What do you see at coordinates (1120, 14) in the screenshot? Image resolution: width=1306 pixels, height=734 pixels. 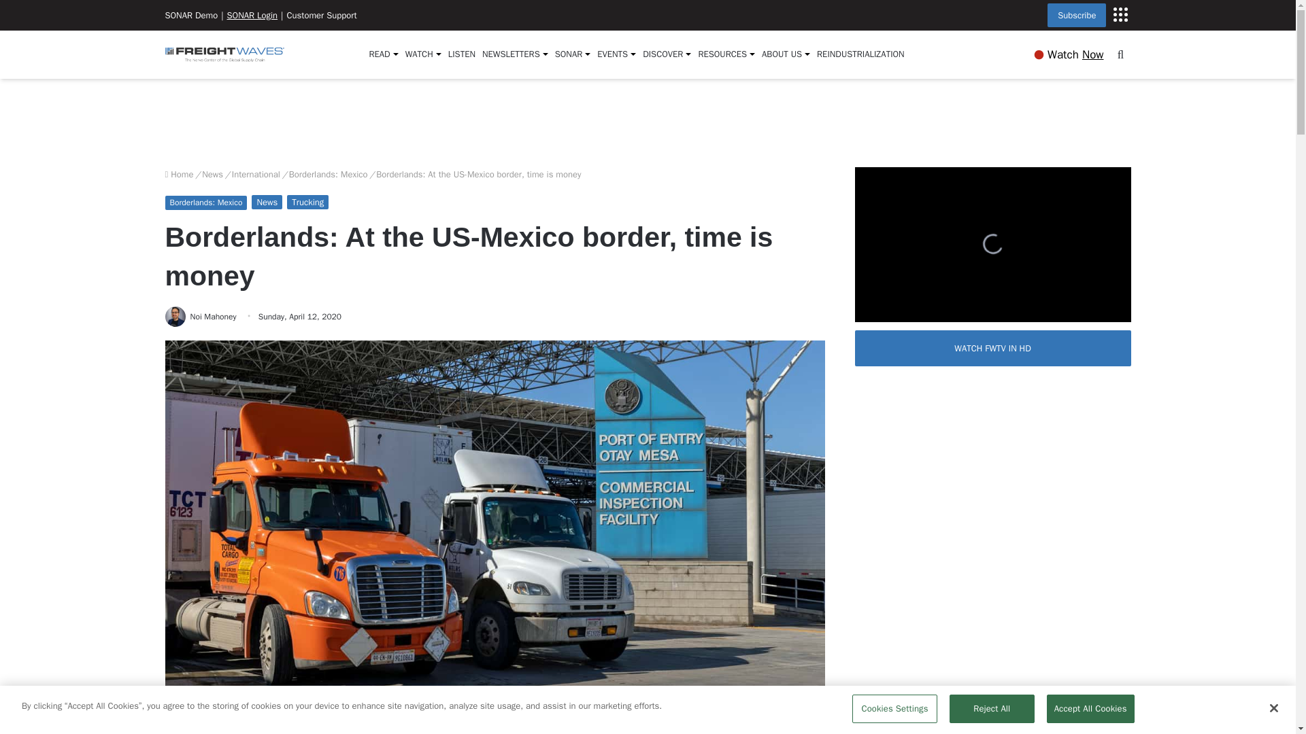 I see ` Subscribe` at bounding box center [1120, 14].